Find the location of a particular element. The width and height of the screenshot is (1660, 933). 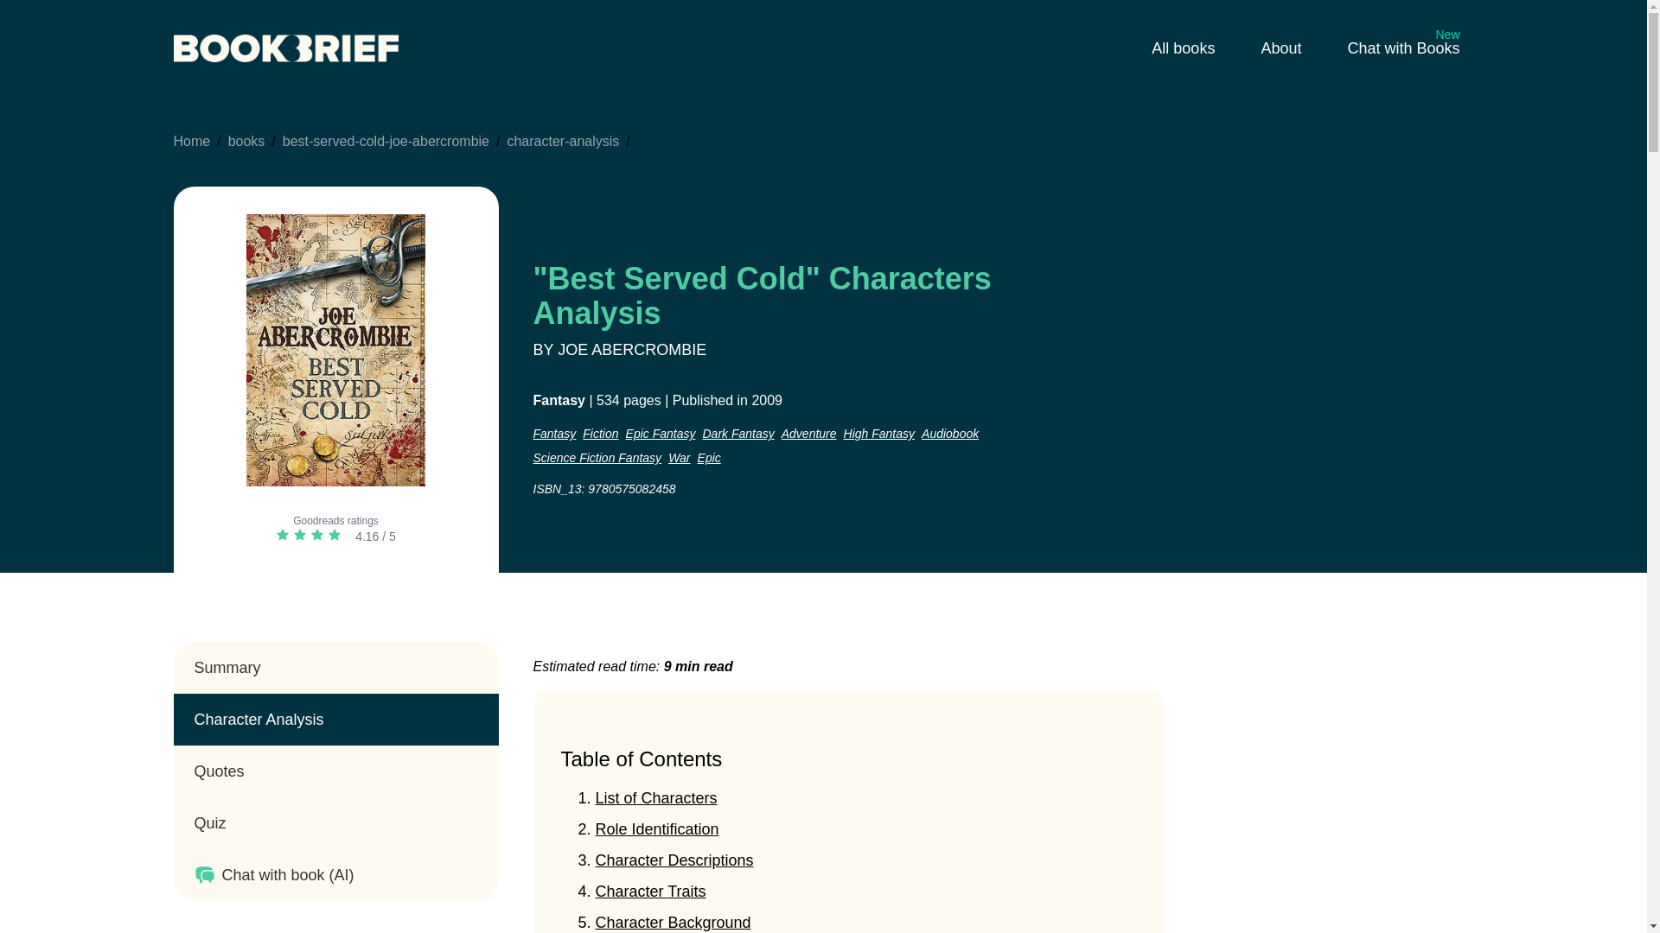

Fantasy is located at coordinates (559, 399).